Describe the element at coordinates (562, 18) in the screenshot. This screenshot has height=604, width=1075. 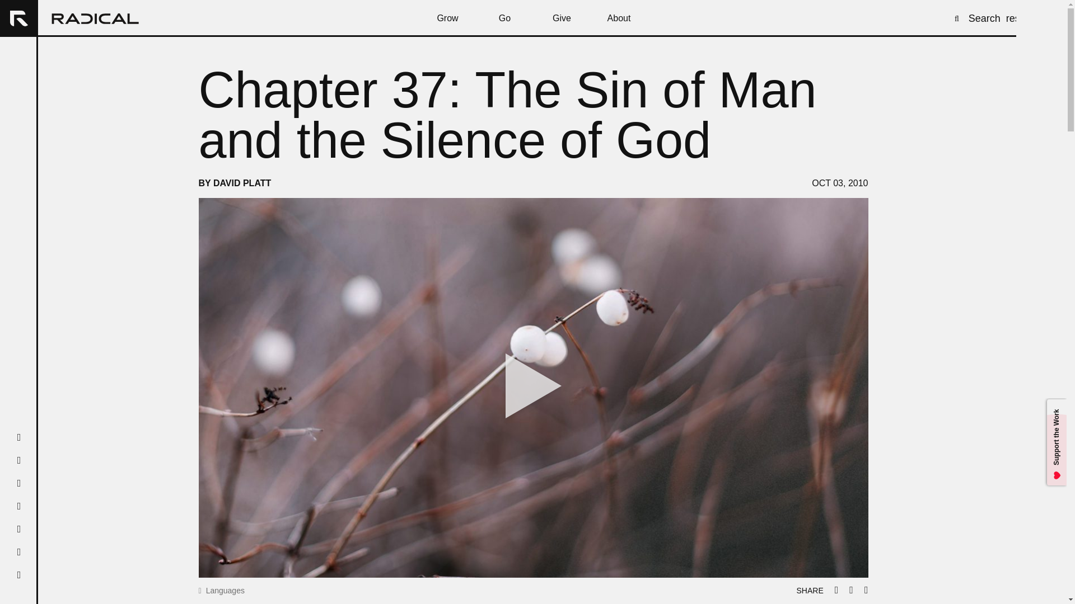
I see `Give` at that location.